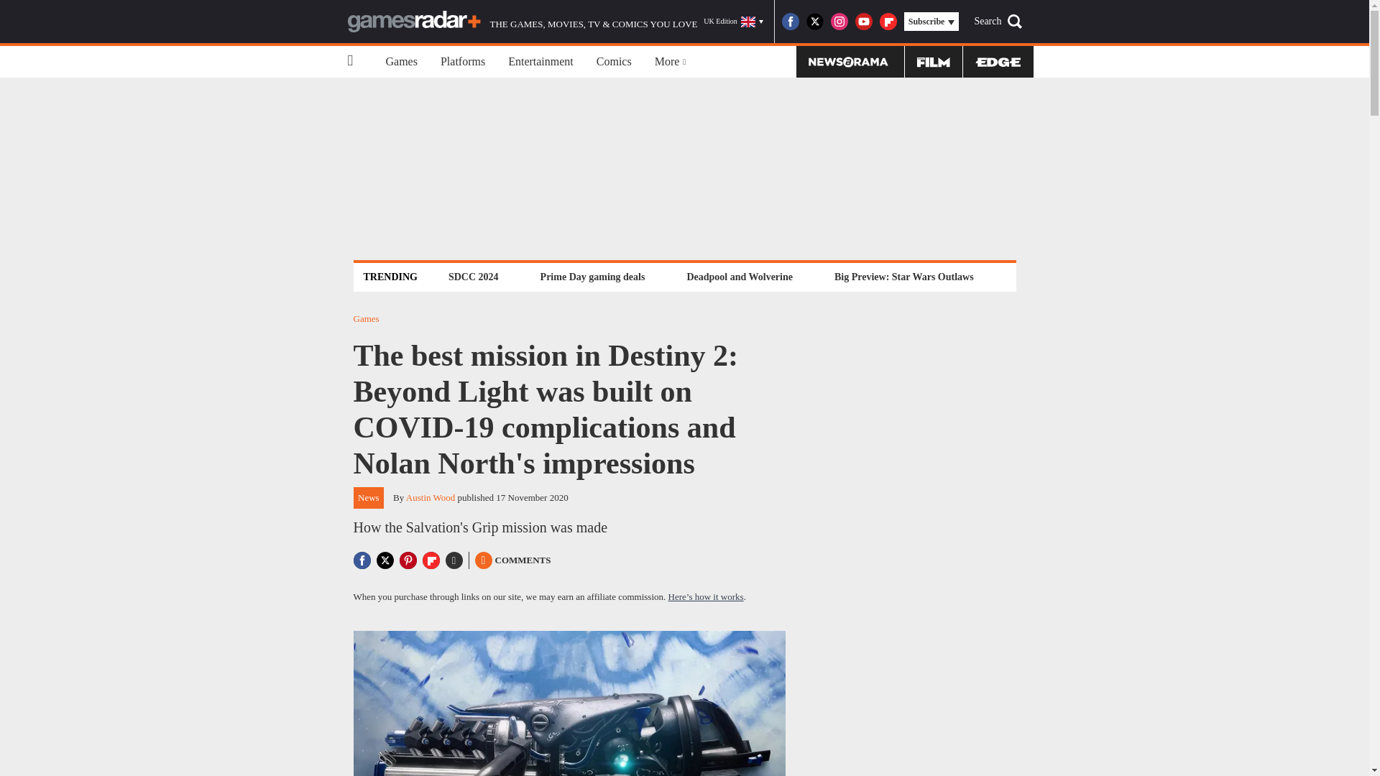 The height and width of the screenshot is (776, 1380). Describe the element at coordinates (540, 62) in the screenshot. I see `Entertainment` at that location.